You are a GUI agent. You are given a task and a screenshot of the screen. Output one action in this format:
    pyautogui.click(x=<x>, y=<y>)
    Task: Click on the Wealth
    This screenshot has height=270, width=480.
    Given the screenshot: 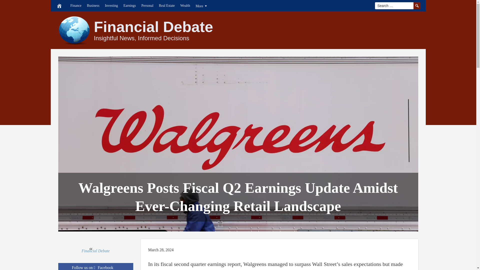 What is the action you would take?
    pyautogui.click(x=185, y=6)
    